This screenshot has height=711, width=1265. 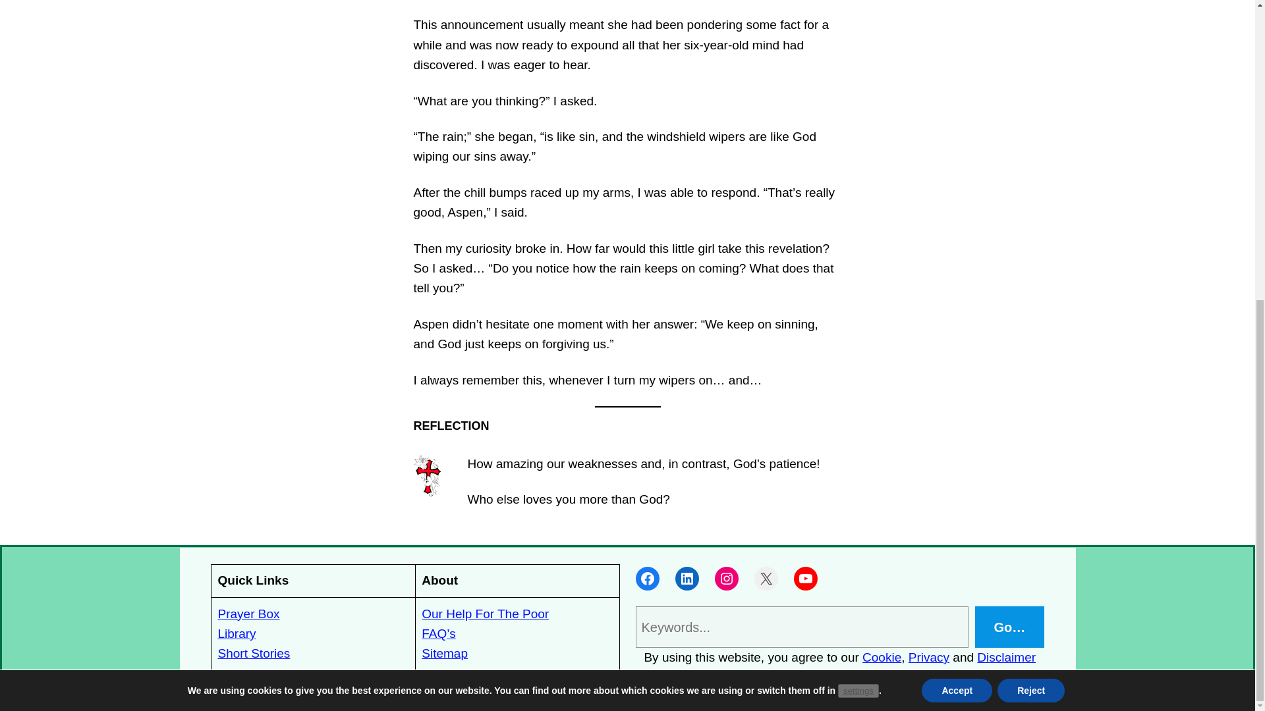 What do you see at coordinates (1031, 176) in the screenshot?
I see `Reject` at bounding box center [1031, 176].